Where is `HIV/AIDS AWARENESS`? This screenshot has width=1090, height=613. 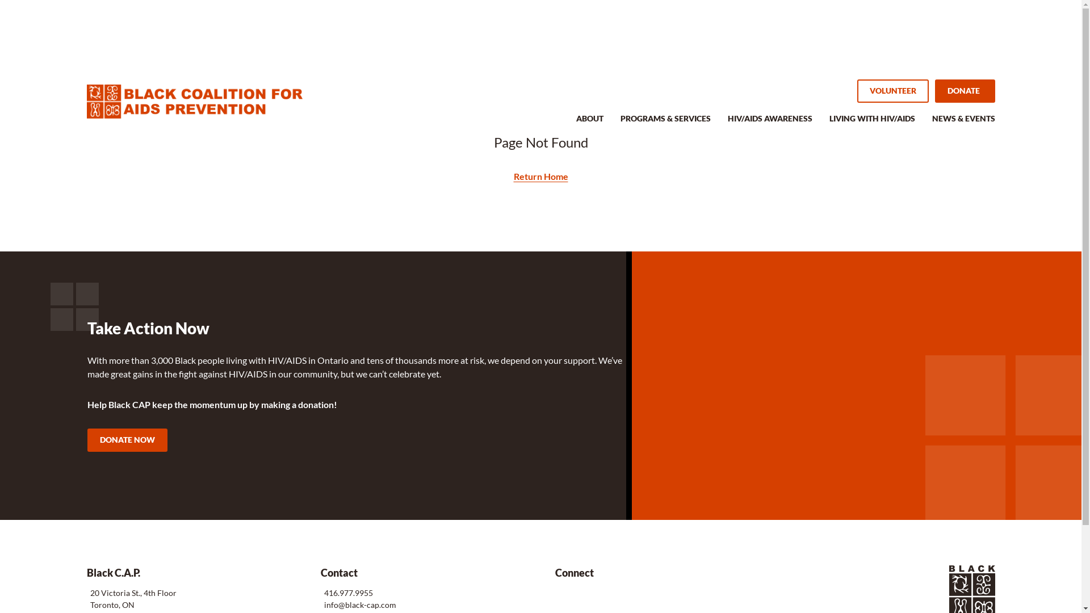 HIV/AIDS AWARENESS is located at coordinates (770, 125).